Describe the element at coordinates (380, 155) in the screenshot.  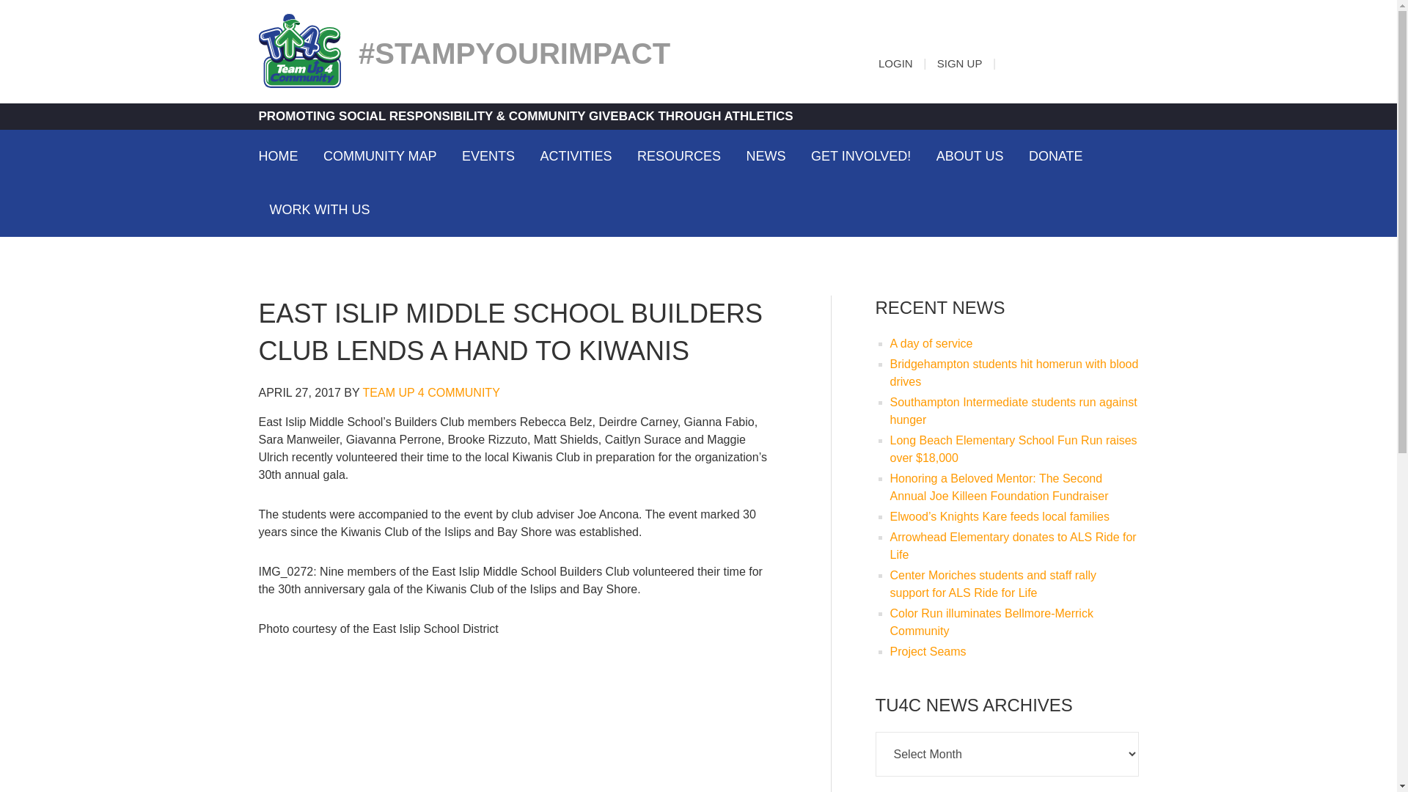
I see `COMMUNITY MAP` at that location.